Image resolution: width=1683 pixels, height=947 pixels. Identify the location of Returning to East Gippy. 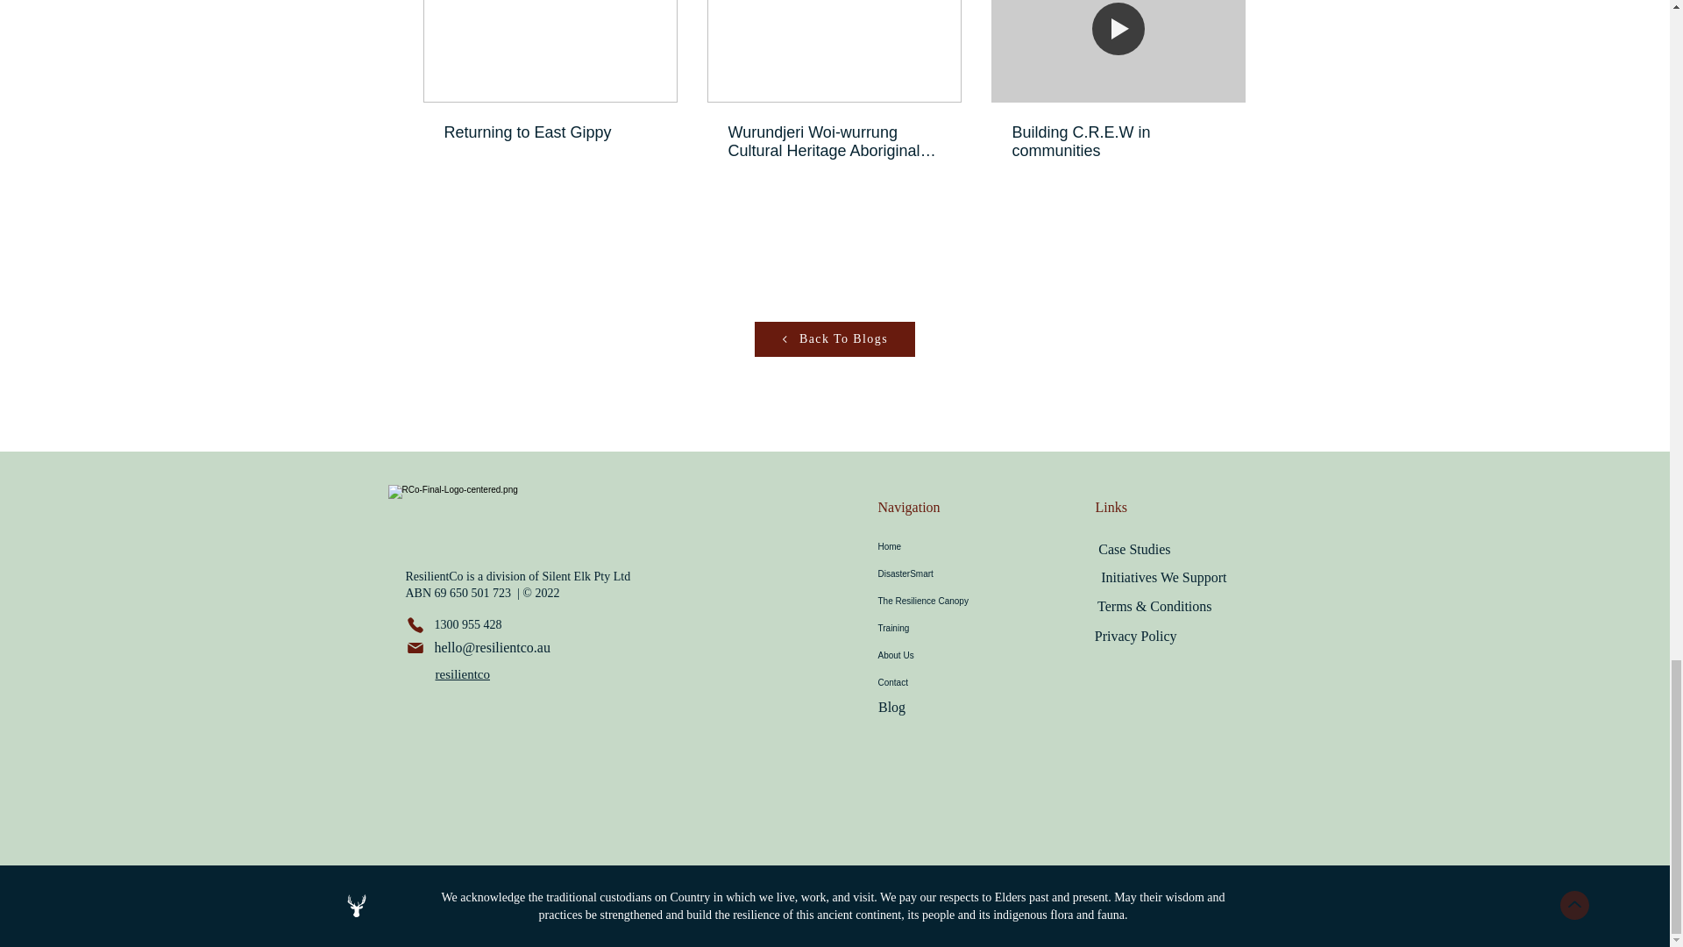
(550, 133).